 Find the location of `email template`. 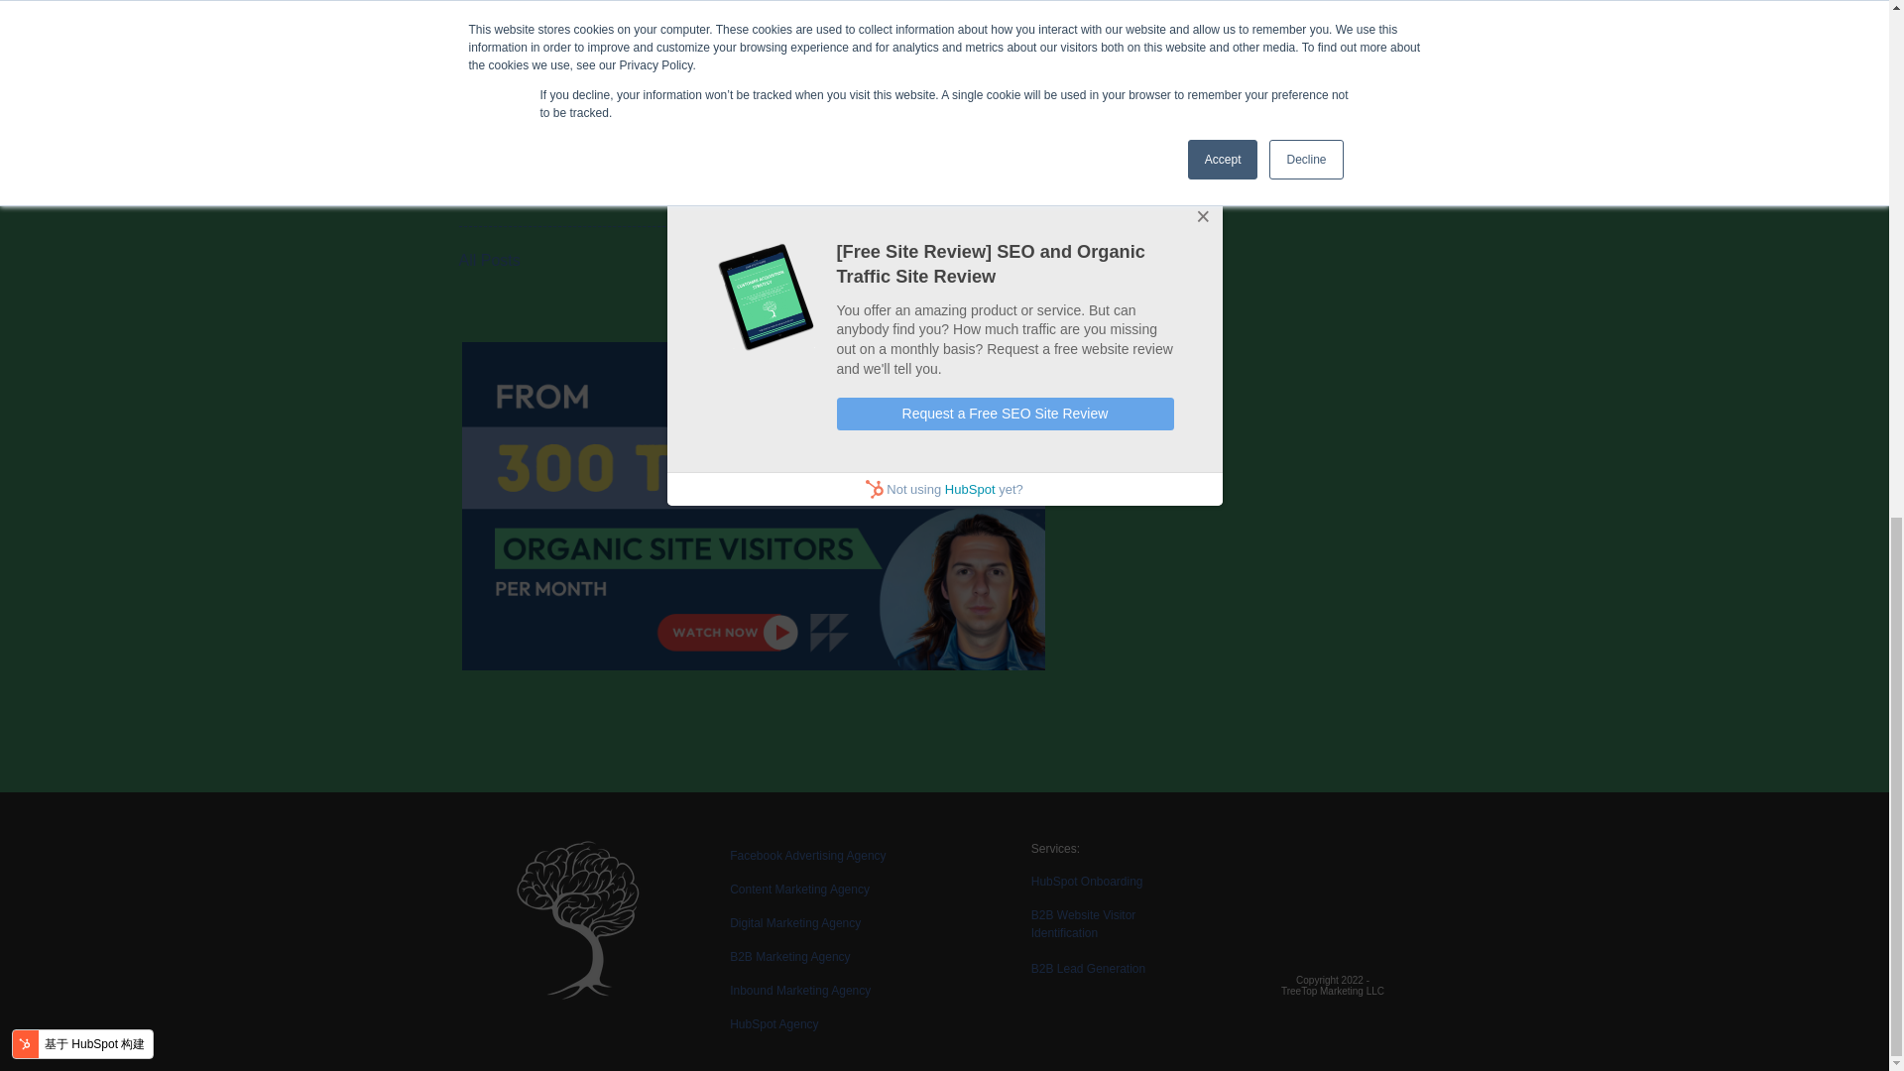

email template is located at coordinates (573, 182).